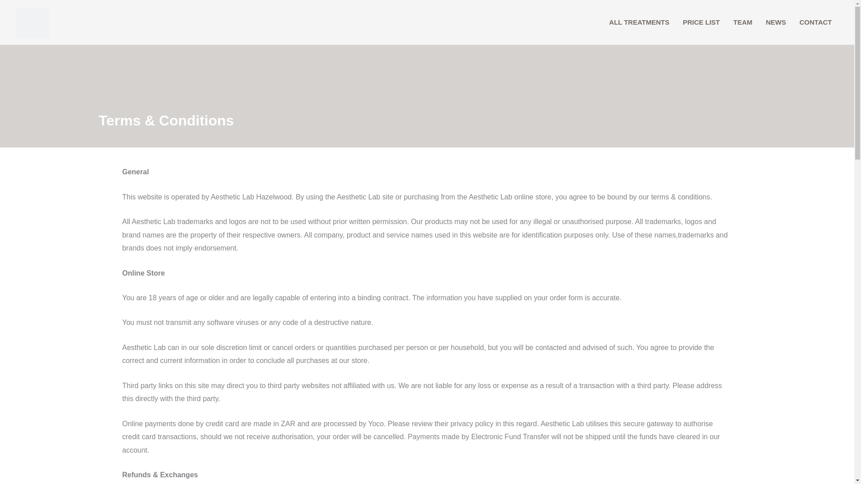 This screenshot has height=484, width=861. Describe the element at coordinates (743, 22) in the screenshot. I see `TEAM` at that location.